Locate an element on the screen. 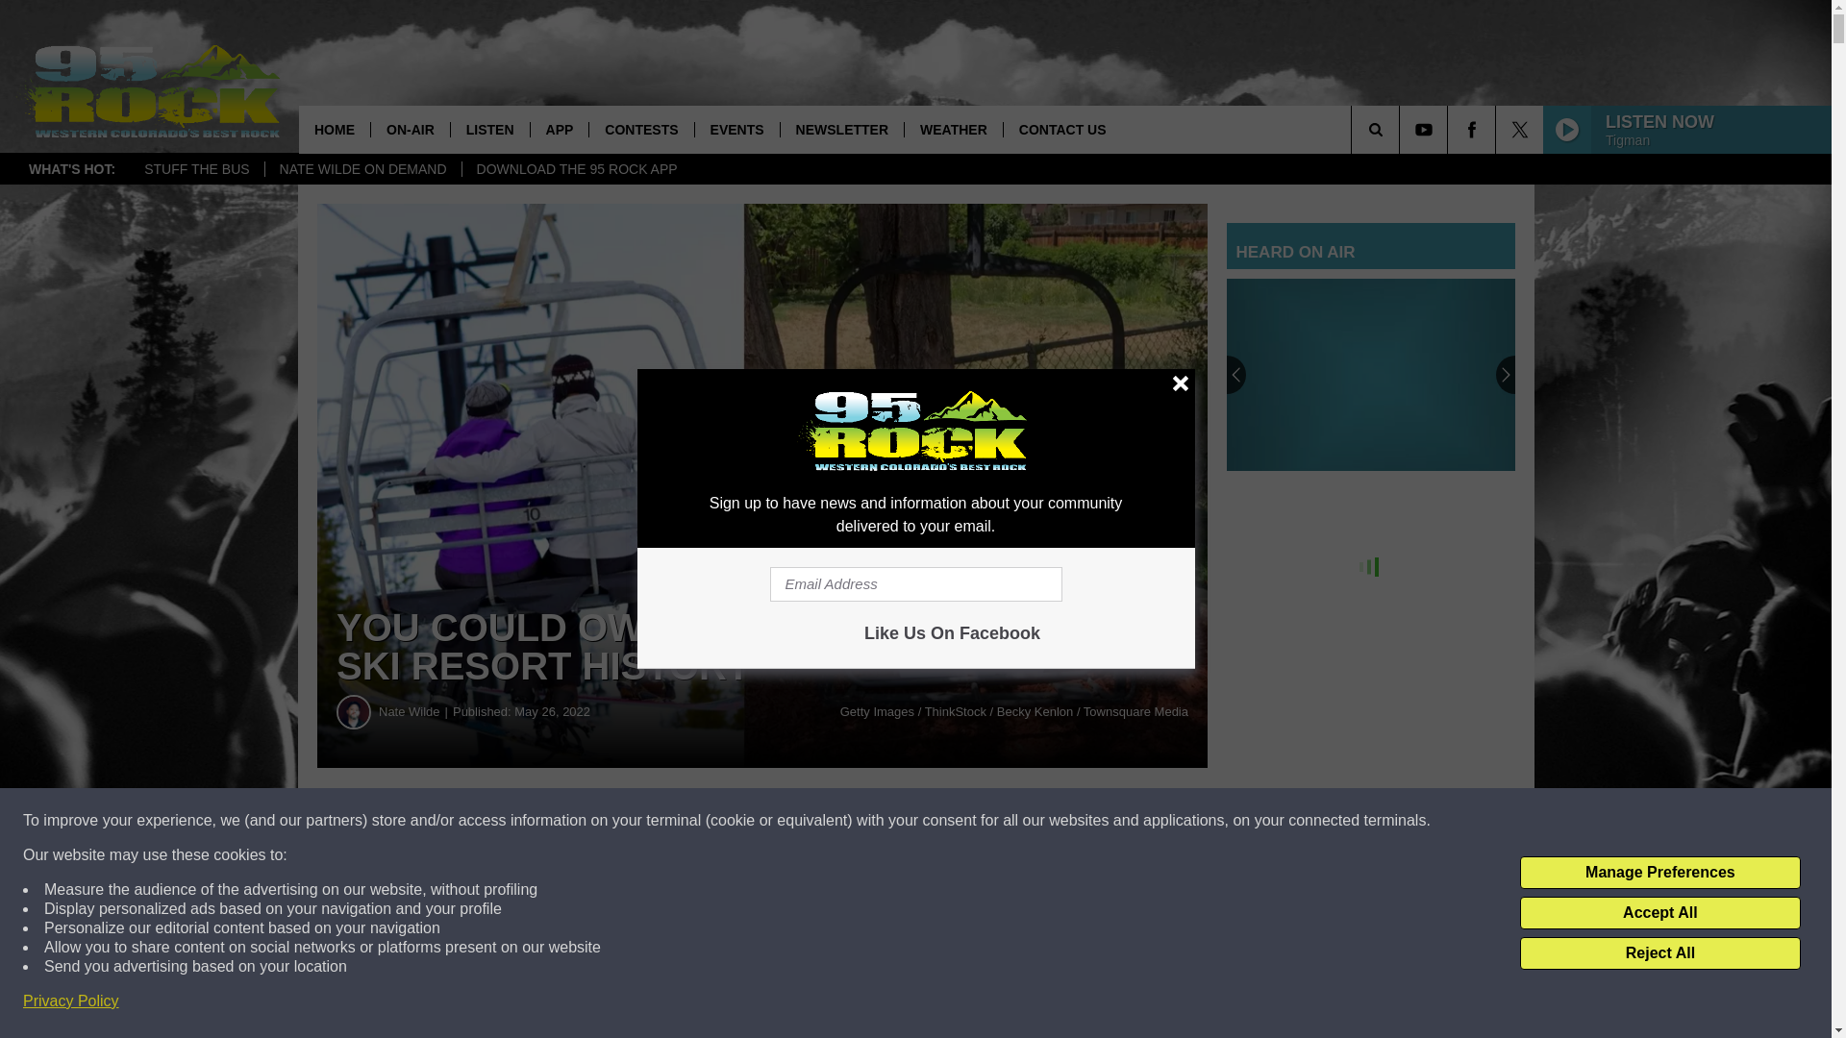 This screenshot has height=1038, width=1846. Share on Twitter is located at coordinates (940, 821).